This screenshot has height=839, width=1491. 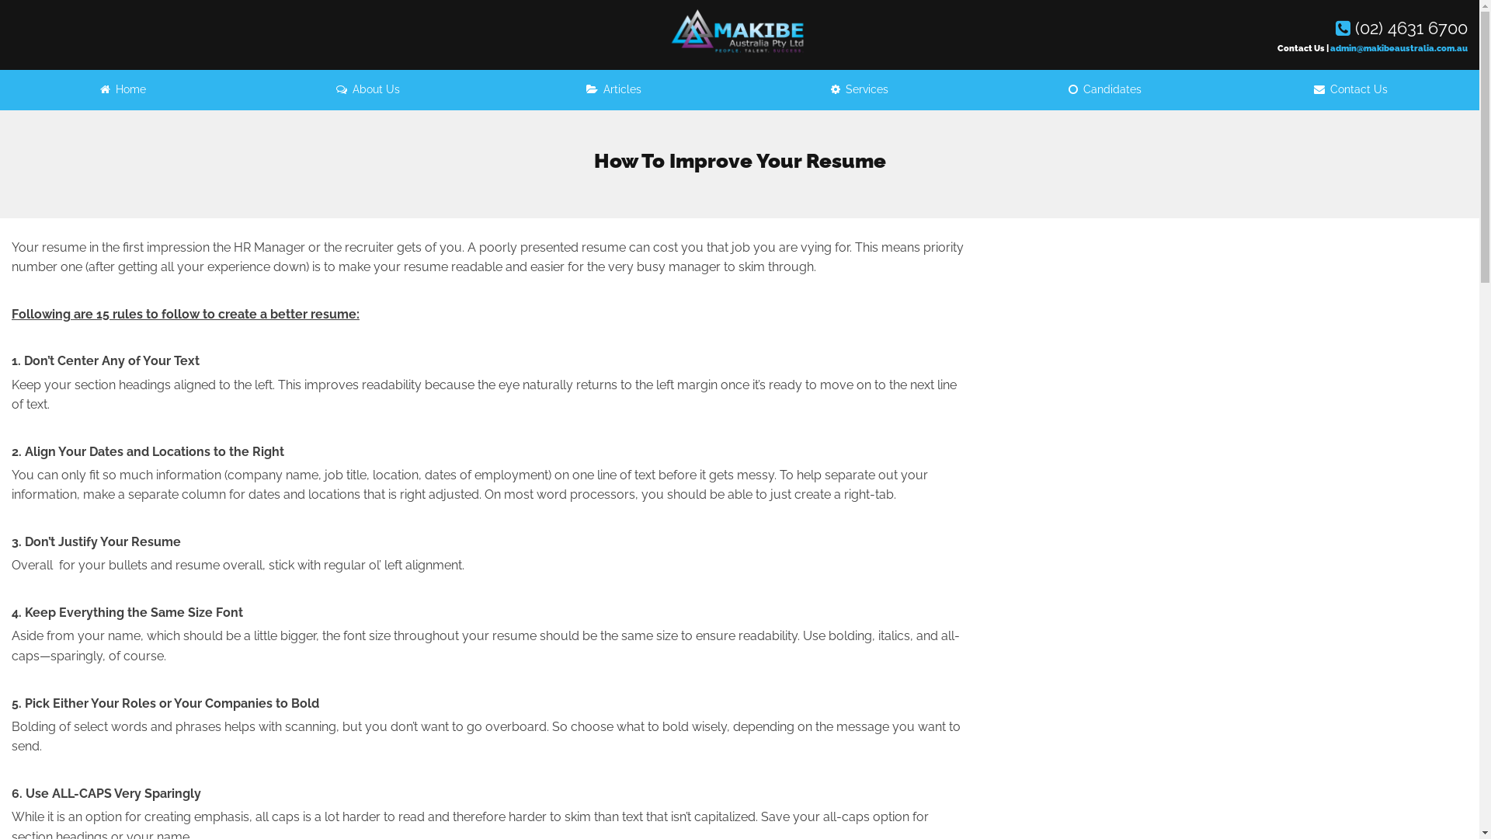 What do you see at coordinates (368, 90) in the screenshot?
I see `About Us` at bounding box center [368, 90].